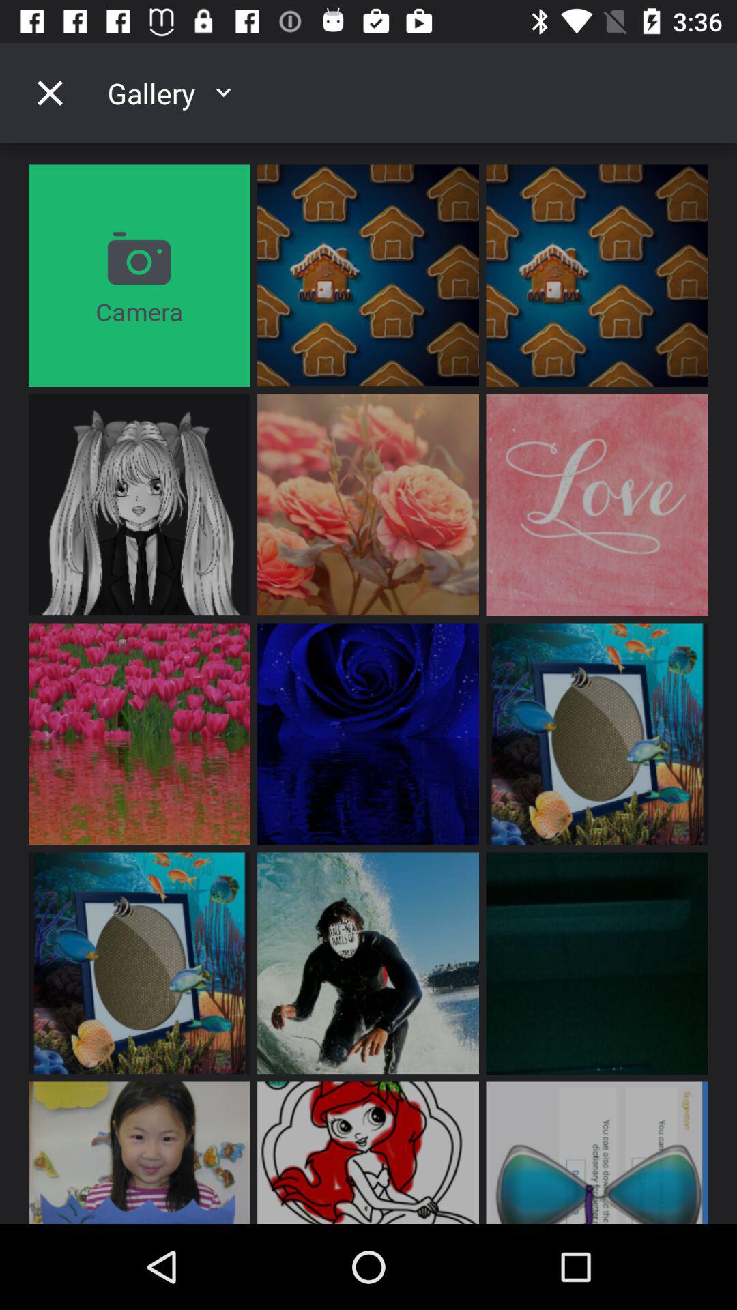 The height and width of the screenshot is (1310, 737). What do you see at coordinates (368, 505) in the screenshot?
I see `click on the fifth image` at bounding box center [368, 505].